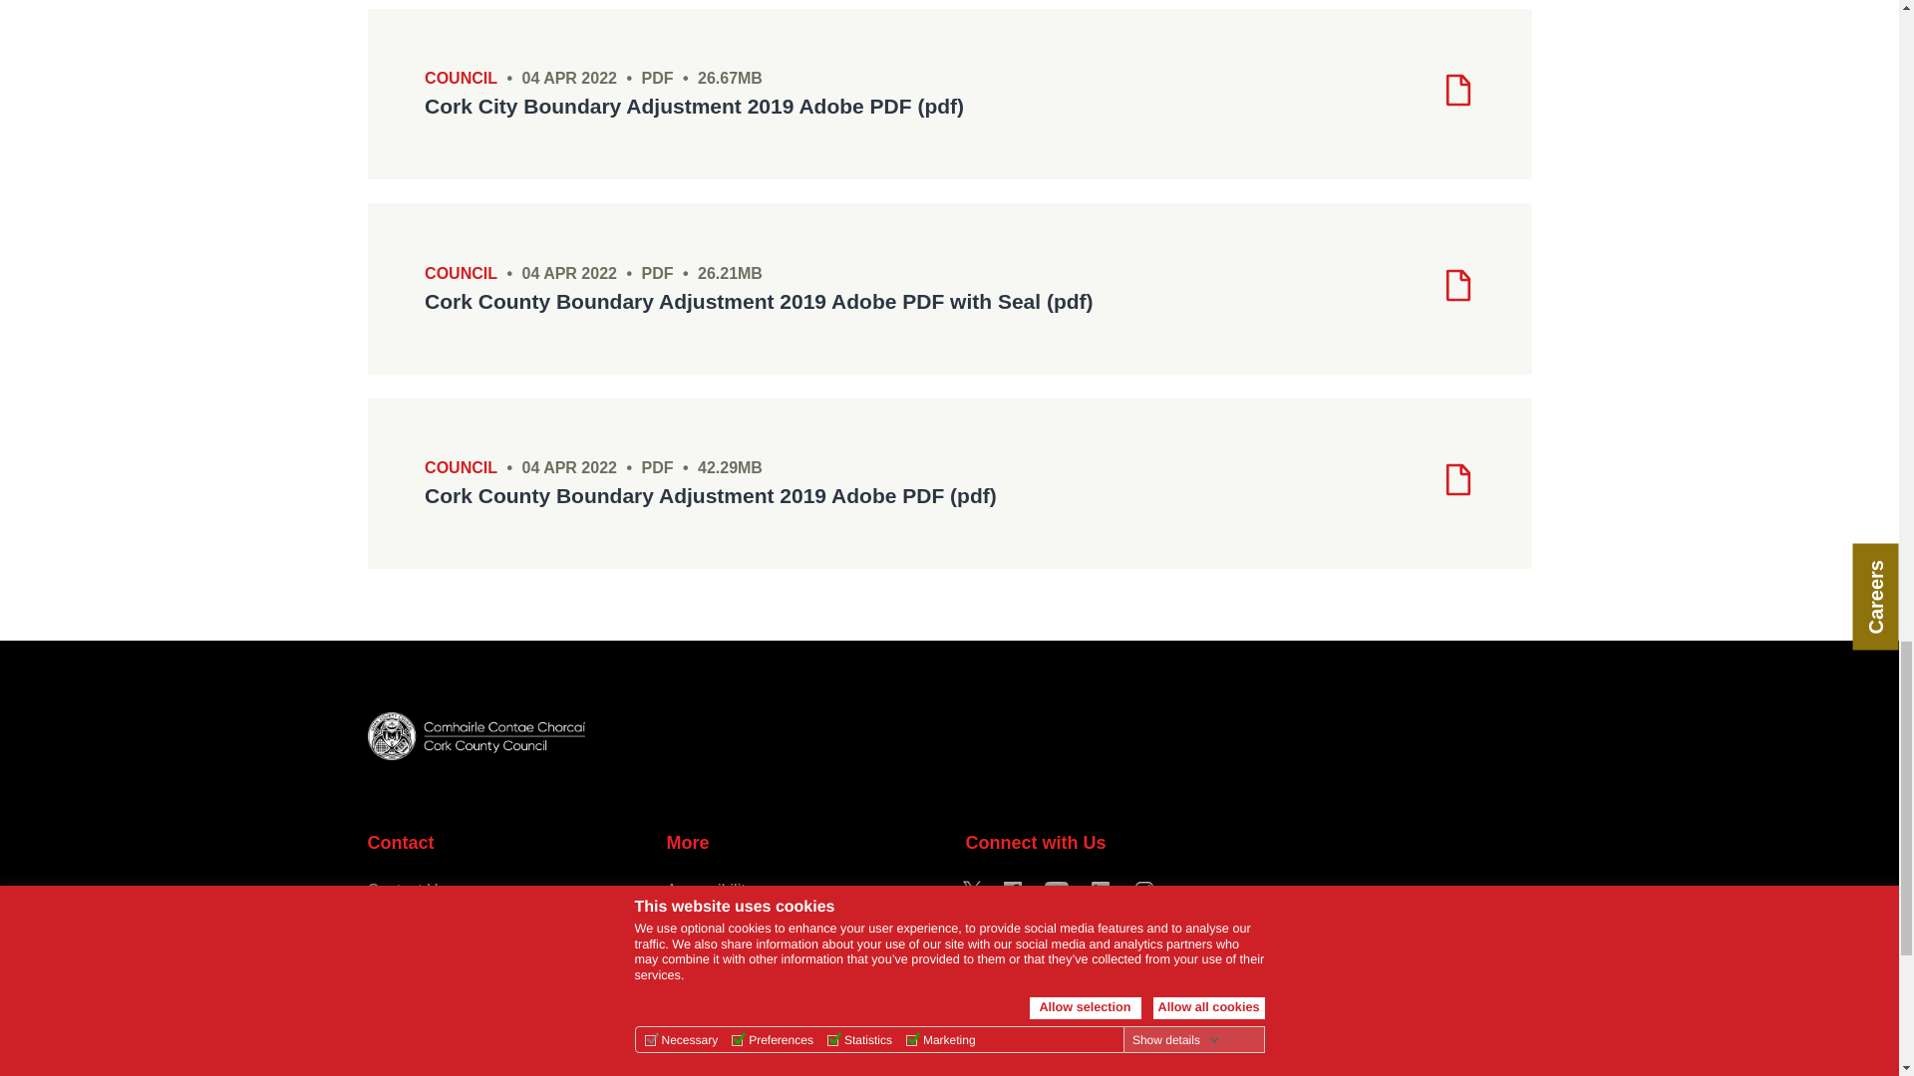 The image size is (1914, 1076). What do you see at coordinates (1457, 90) in the screenshot?
I see `File Download Icon` at bounding box center [1457, 90].